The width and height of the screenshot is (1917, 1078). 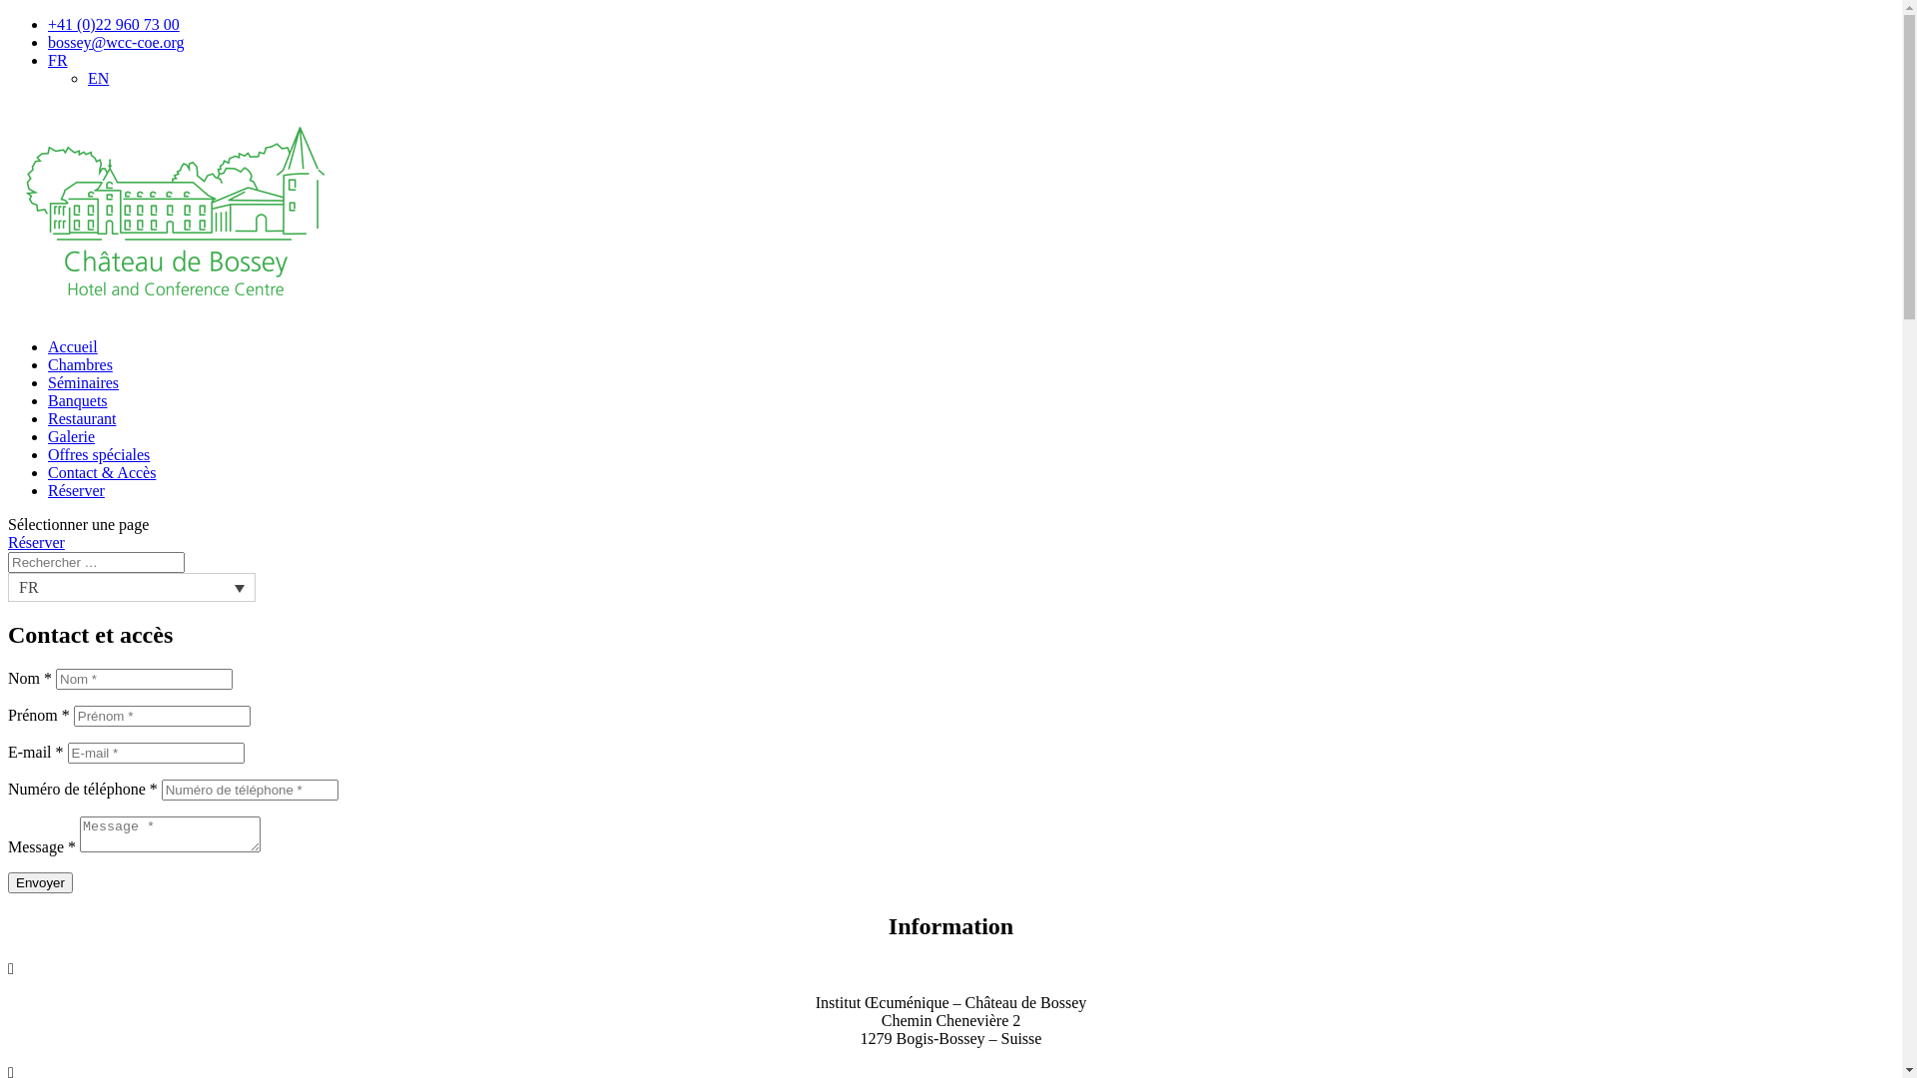 What do you see at coordinates (98, 78) in the screenshot?
I see `EN` at bounding box center [98, 78].